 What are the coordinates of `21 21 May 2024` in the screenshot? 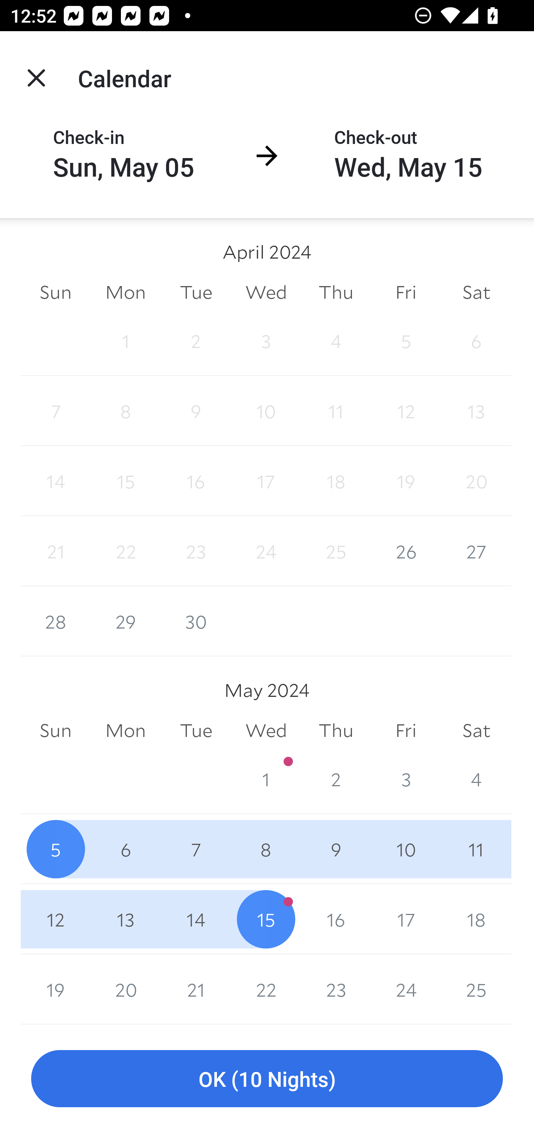 It's located at (196, 989).